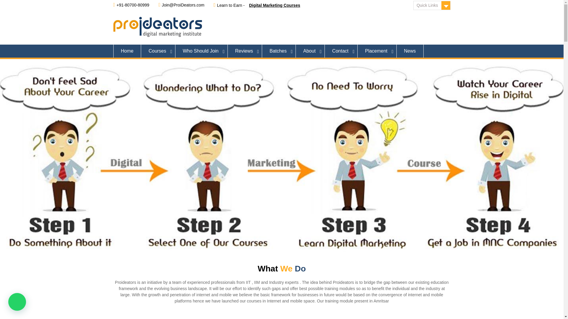 This screenshot has height=319, width=568. Describe the element at coordinates (432, 5) in the screenshot. I see `Quick Links` at that location.